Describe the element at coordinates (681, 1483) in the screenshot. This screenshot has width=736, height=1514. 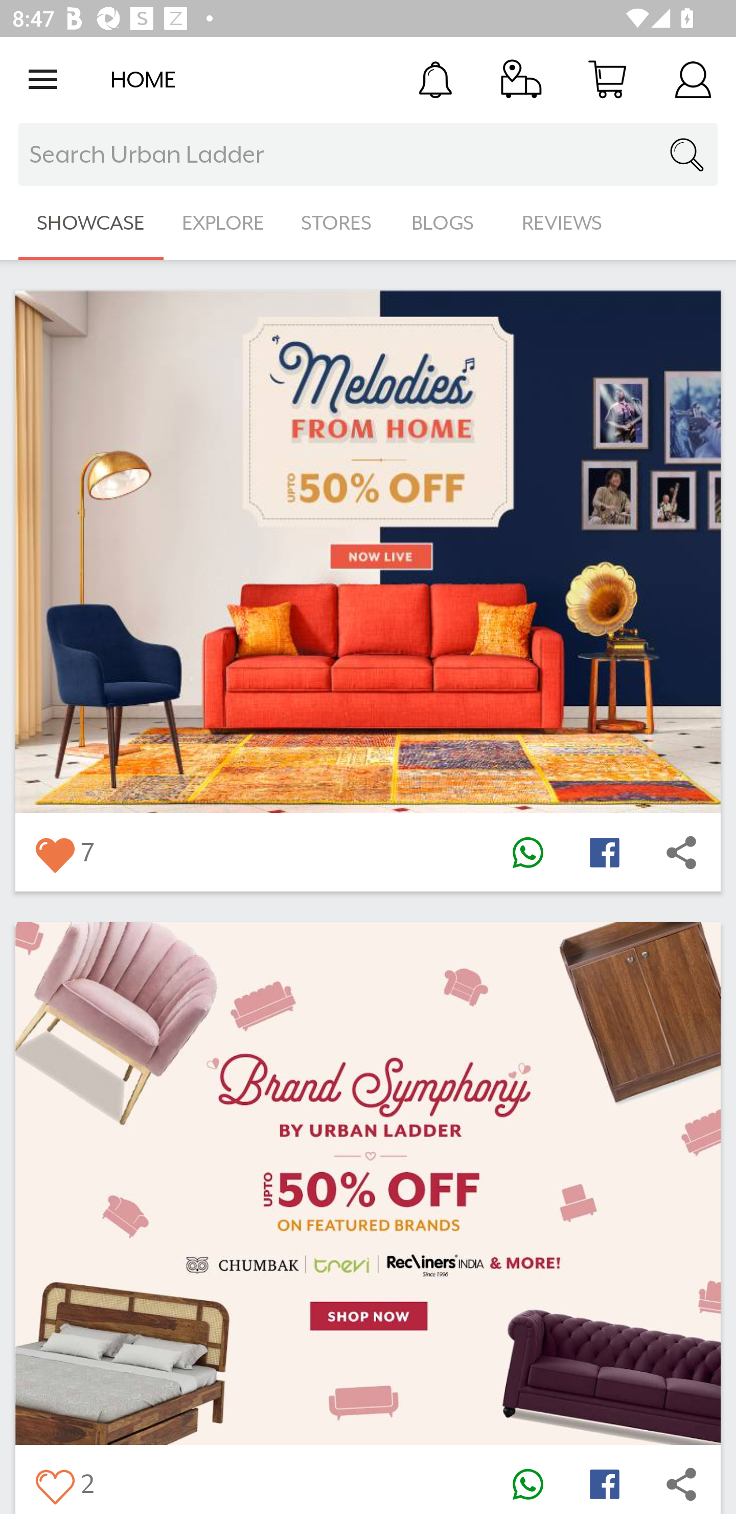
I see `` at that location.